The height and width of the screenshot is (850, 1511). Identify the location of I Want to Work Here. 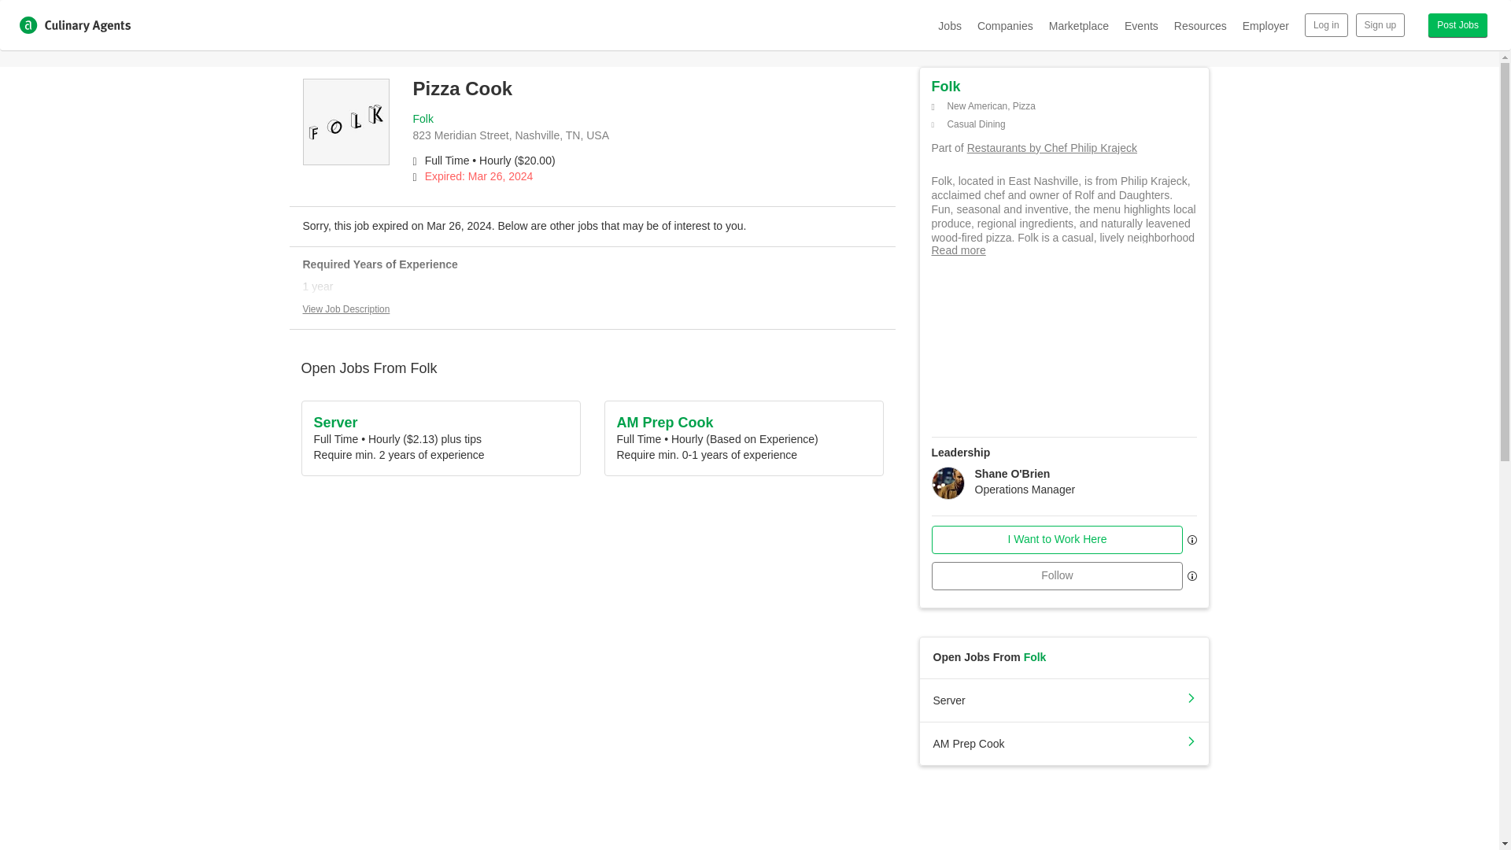
(1058, 540).